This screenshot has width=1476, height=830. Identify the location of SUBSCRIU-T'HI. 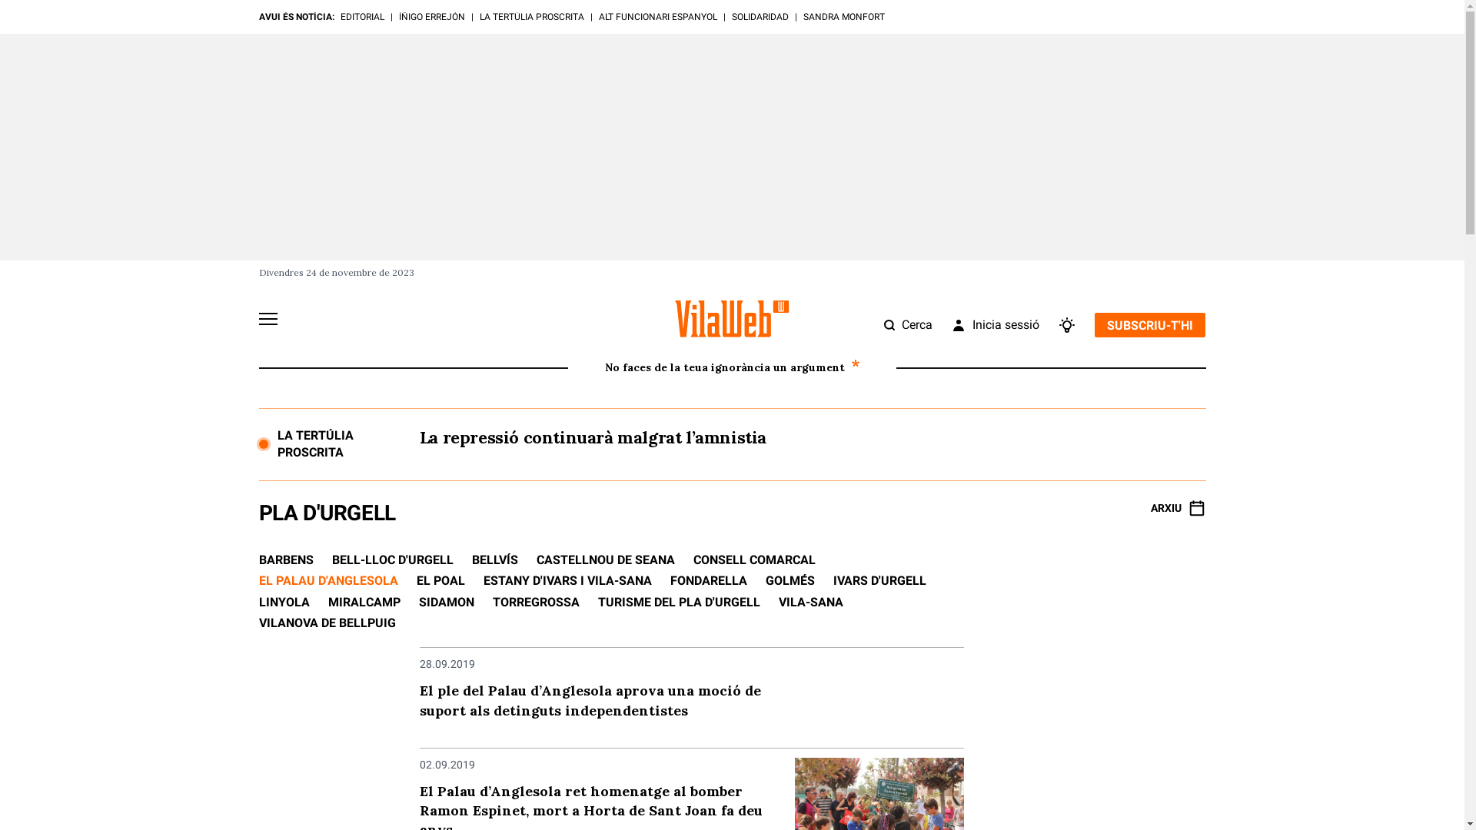
(1150, 325).